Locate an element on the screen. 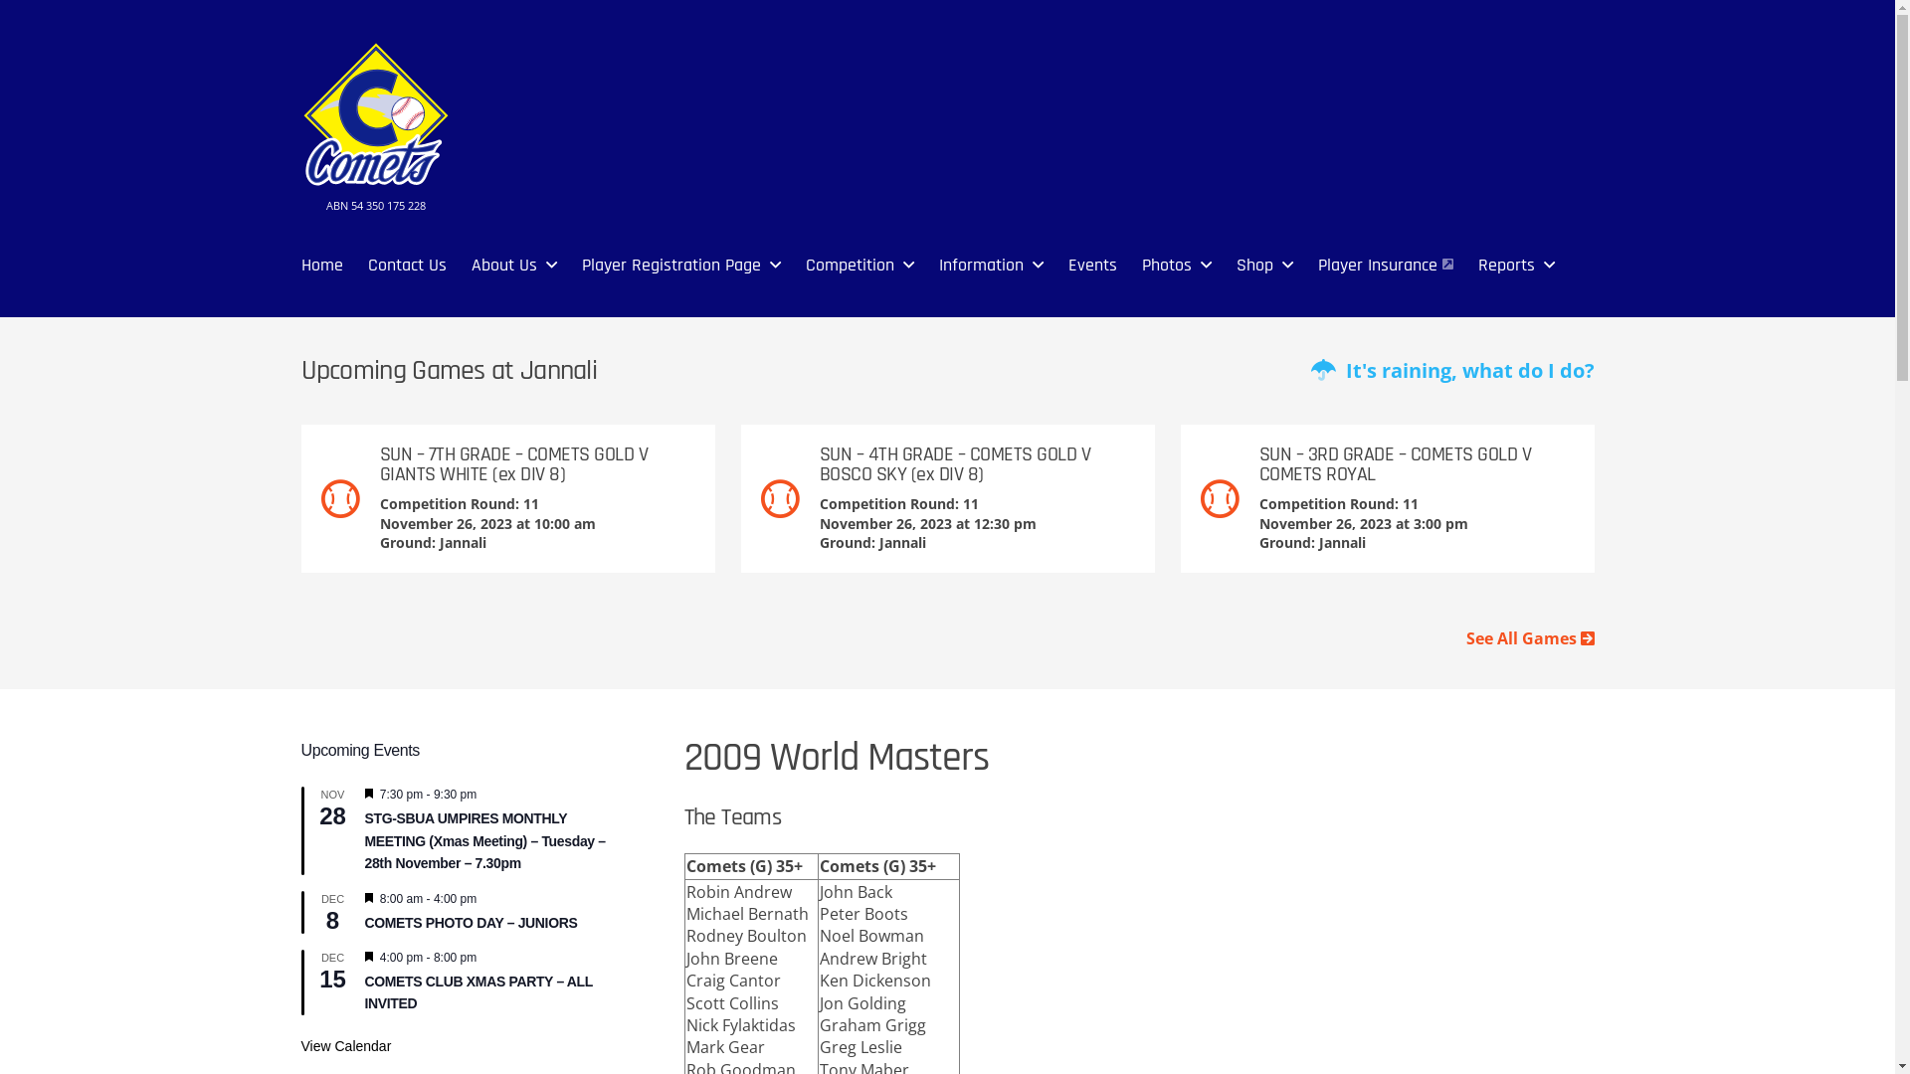  See All Games is located at coordinates (1530, 638).